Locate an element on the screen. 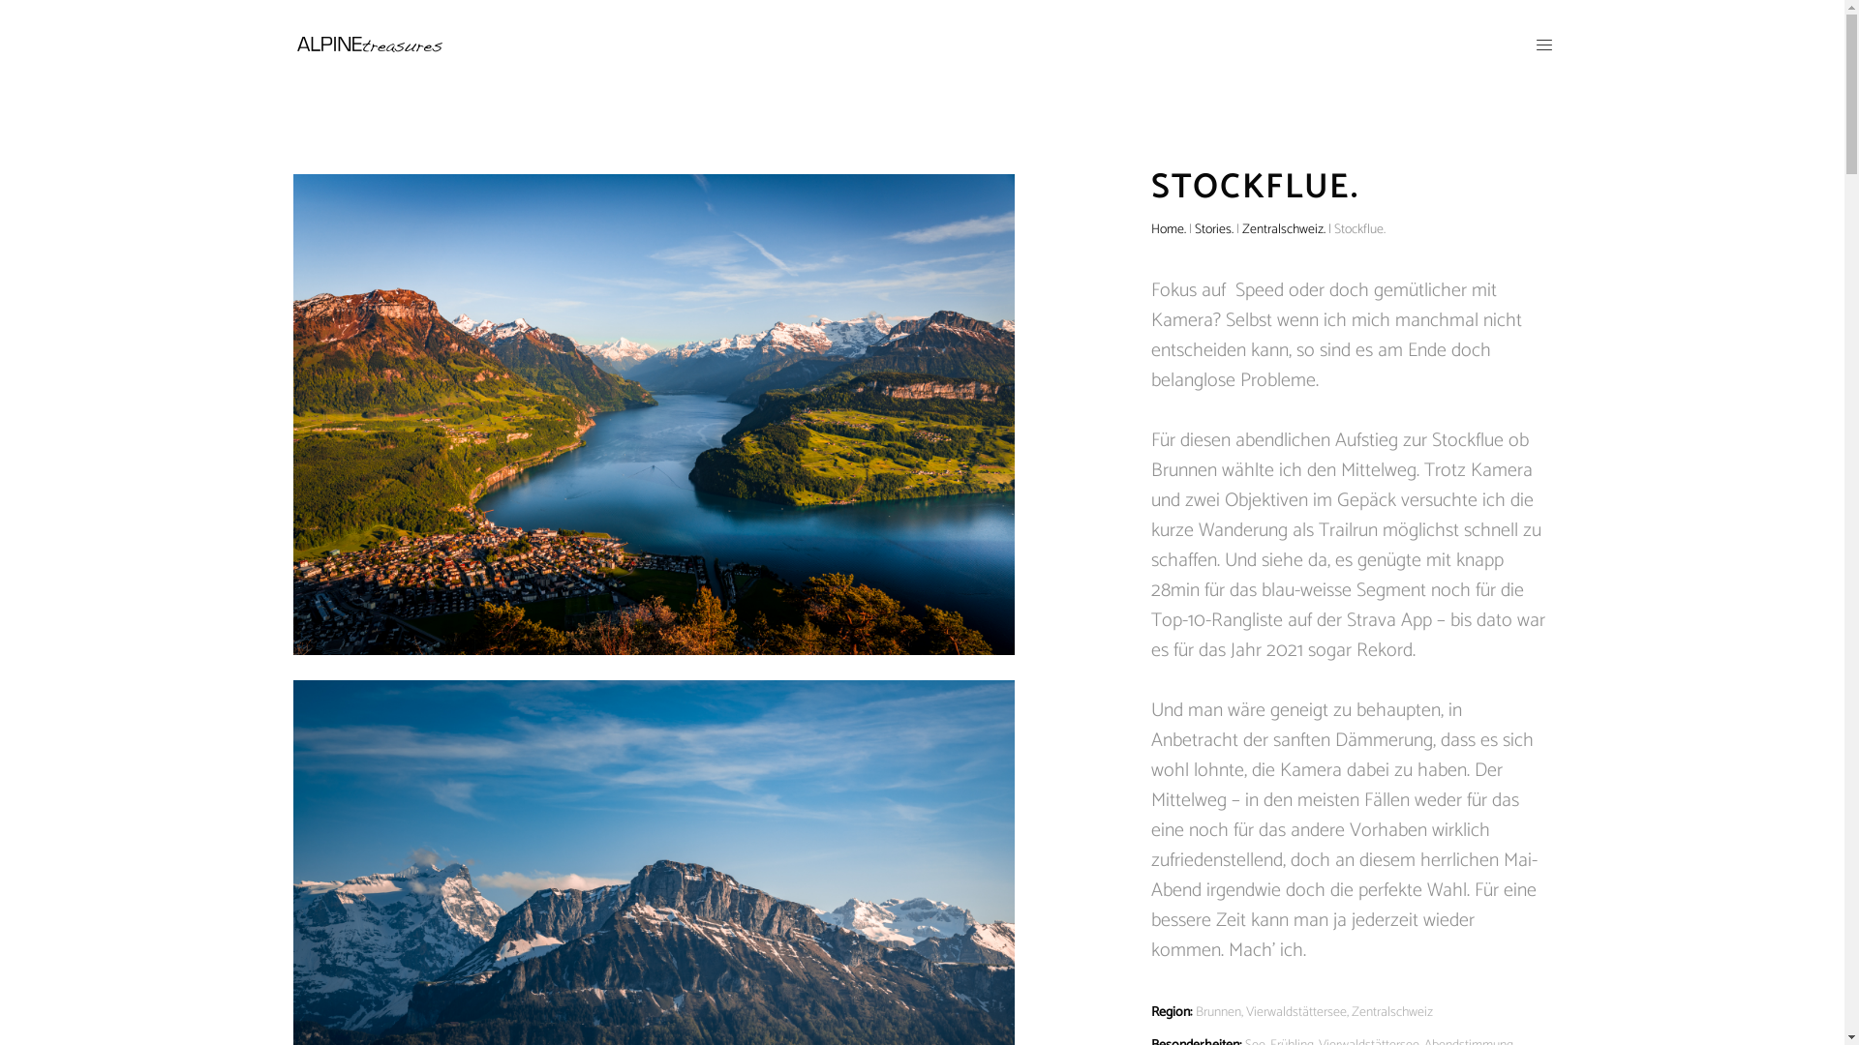 This screenshot has height=1045, width=1859. Zentralschweiz. is located at coordinates (1284, 229).